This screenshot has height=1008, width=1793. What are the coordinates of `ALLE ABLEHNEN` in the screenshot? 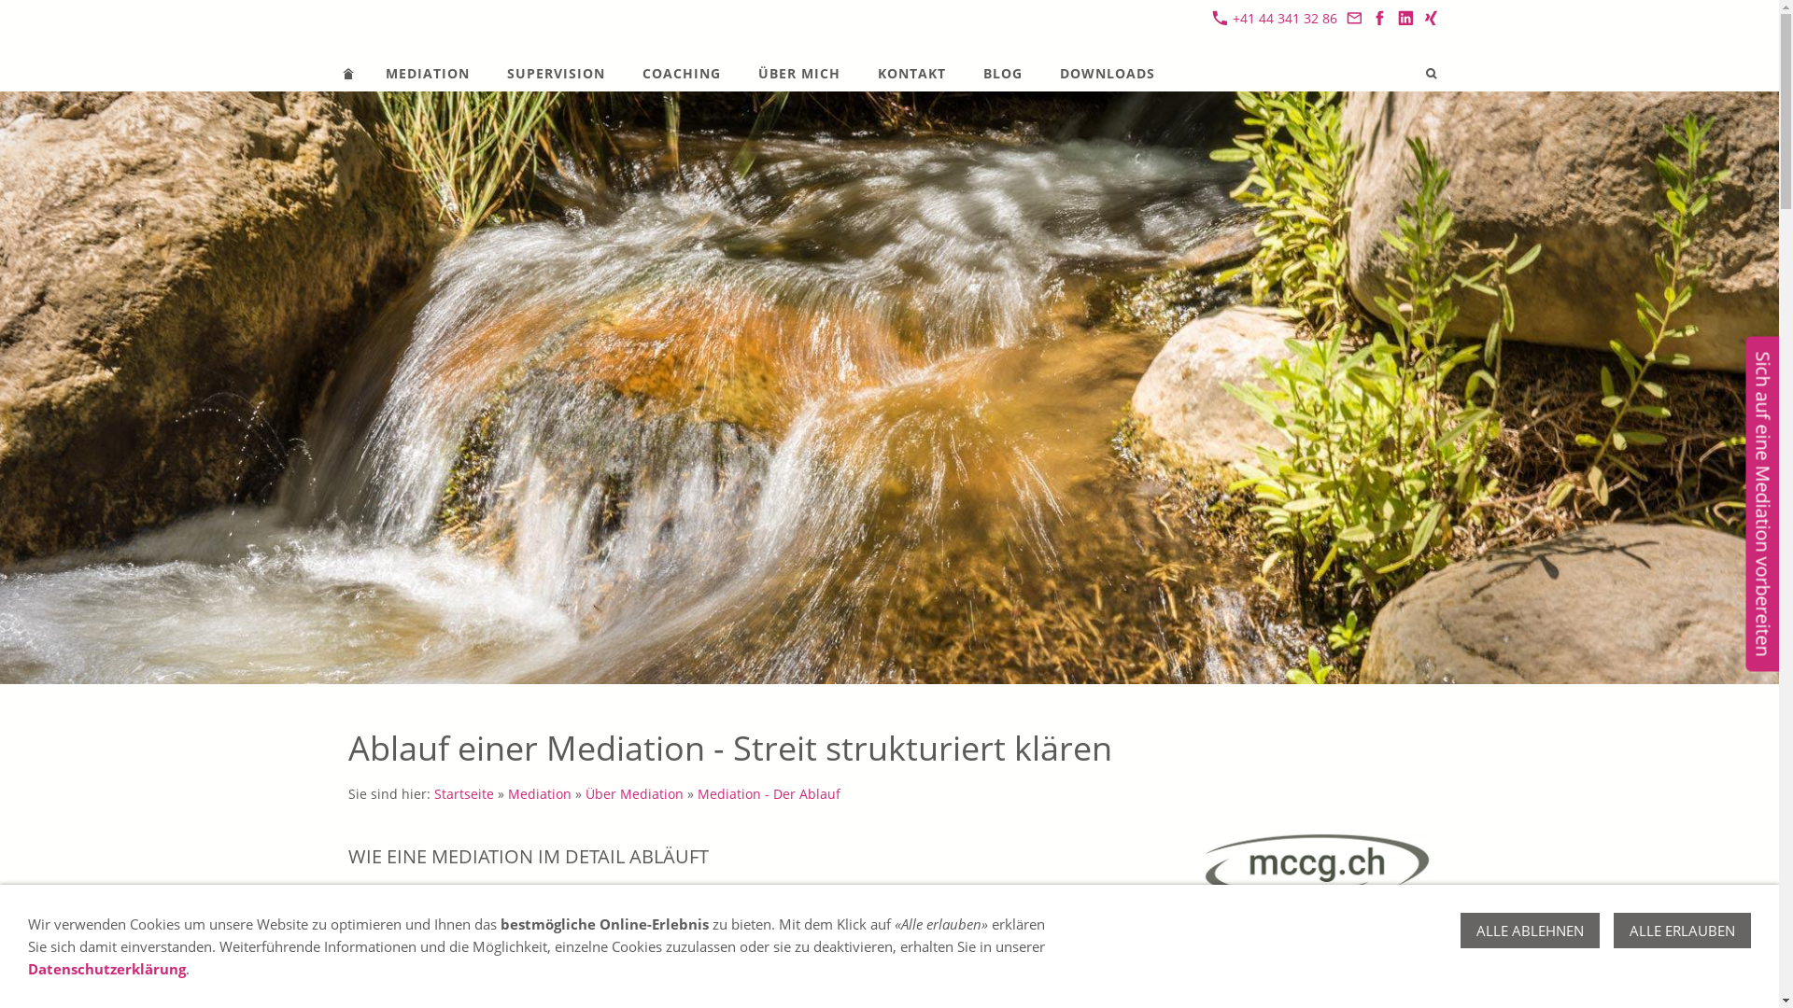 It's located at (1530, 931).